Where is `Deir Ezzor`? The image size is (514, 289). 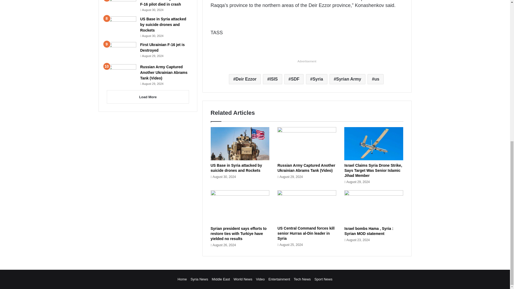
Deir Ezzor is located at coordinates (245, 79).